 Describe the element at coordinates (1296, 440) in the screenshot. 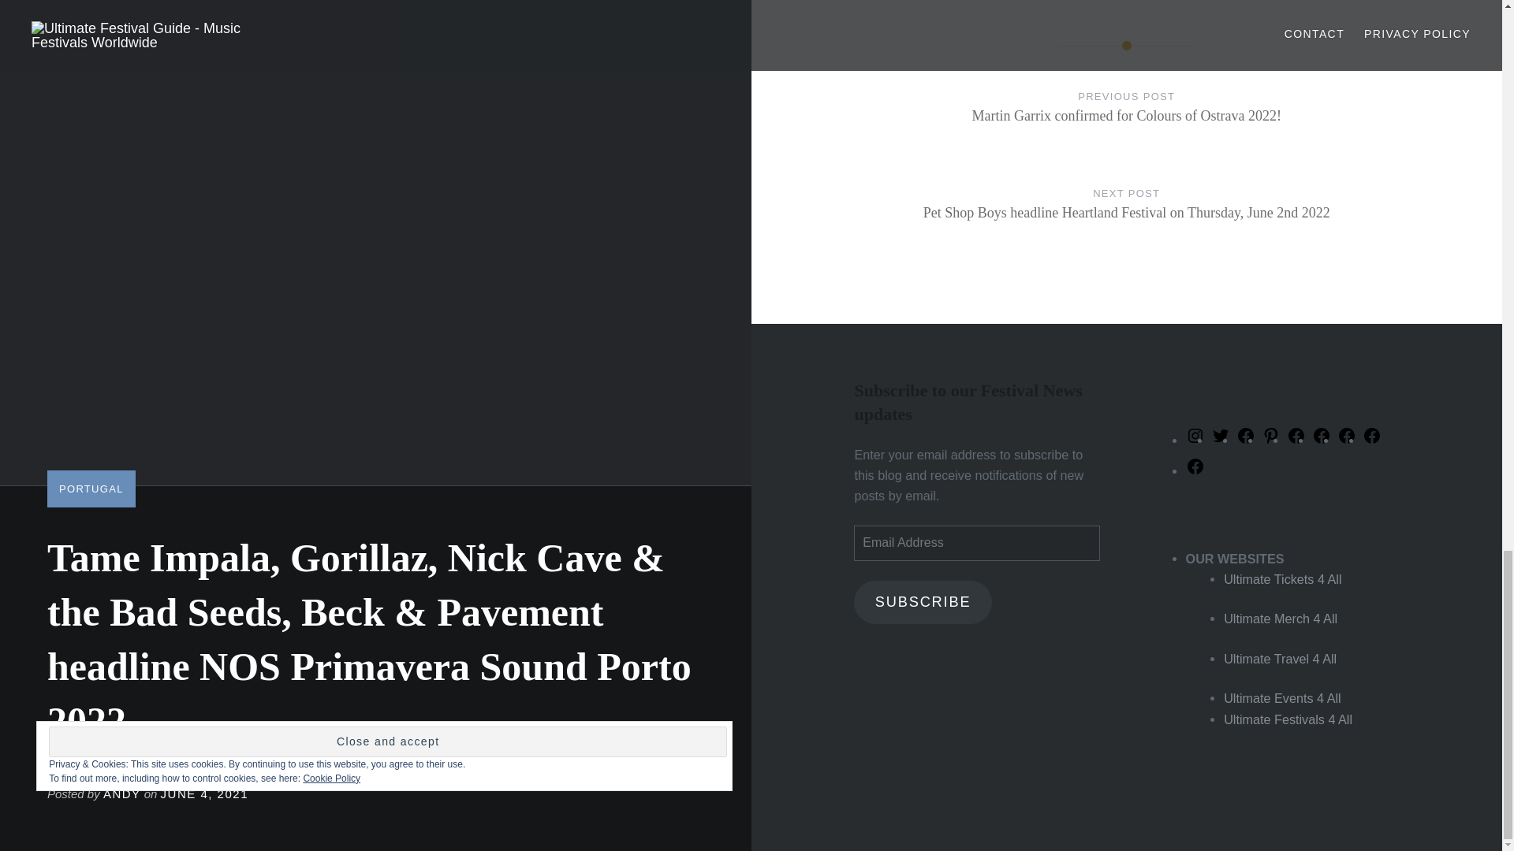

I see `Facebook` at that location.